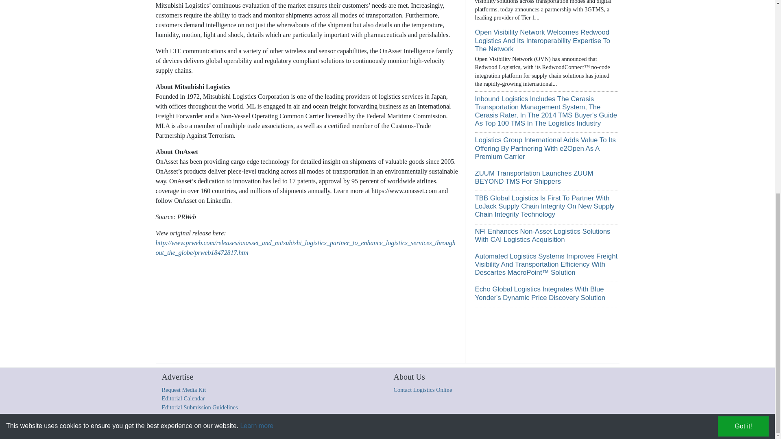 The image size is (781, 439). Describe the element at coordinates (378, 428) in the screenshot. I see `Terms of Use` at that location.